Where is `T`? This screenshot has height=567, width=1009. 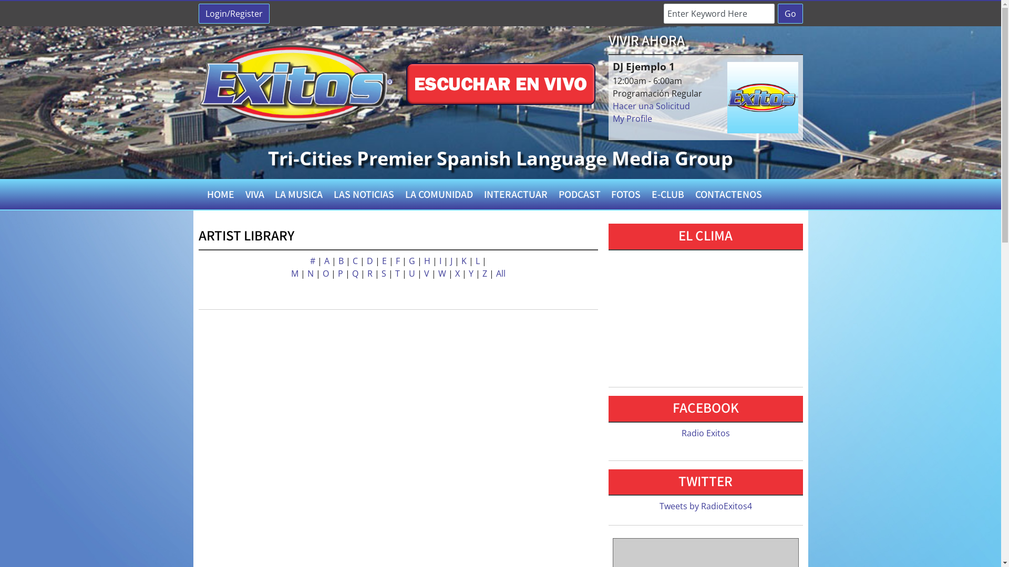
T is located at coordinates (398, 274).